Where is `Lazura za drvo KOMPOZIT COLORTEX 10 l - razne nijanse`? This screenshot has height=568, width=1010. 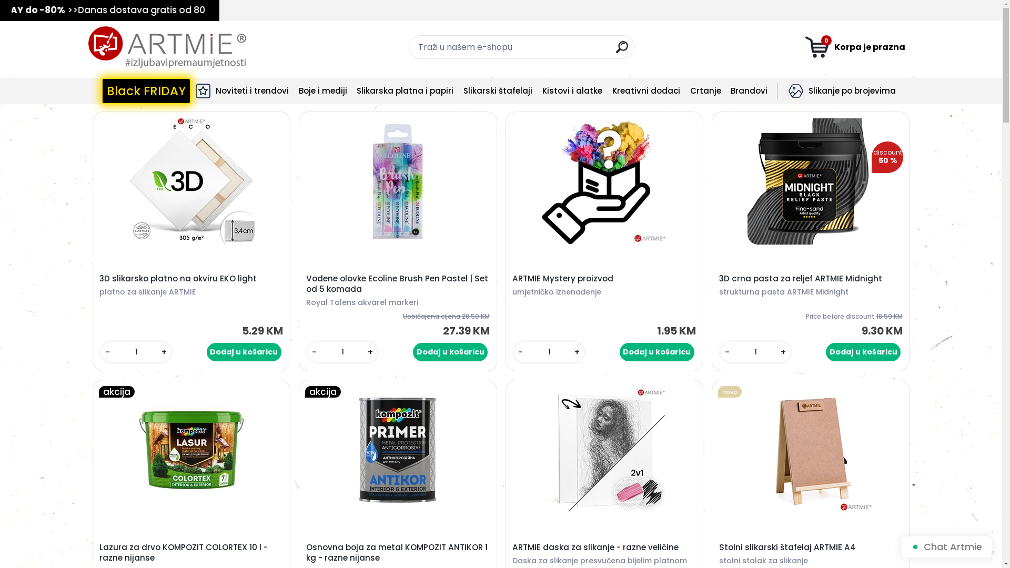
Lazura za drvo KOMPOZIT COLORTEX 10 l - razne nijanse is located at coordinates (191, 553).